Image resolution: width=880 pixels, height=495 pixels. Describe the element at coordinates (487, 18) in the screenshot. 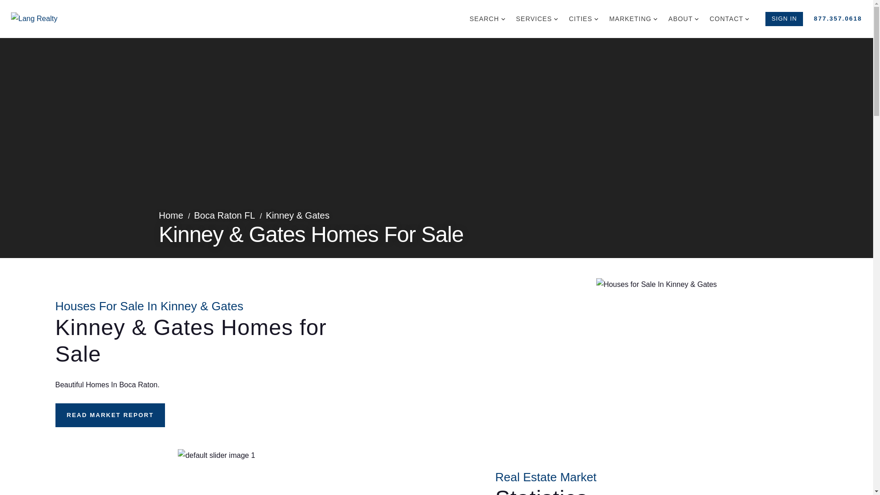

I see `SEARCH DROPDOWN ARROW` at that location.